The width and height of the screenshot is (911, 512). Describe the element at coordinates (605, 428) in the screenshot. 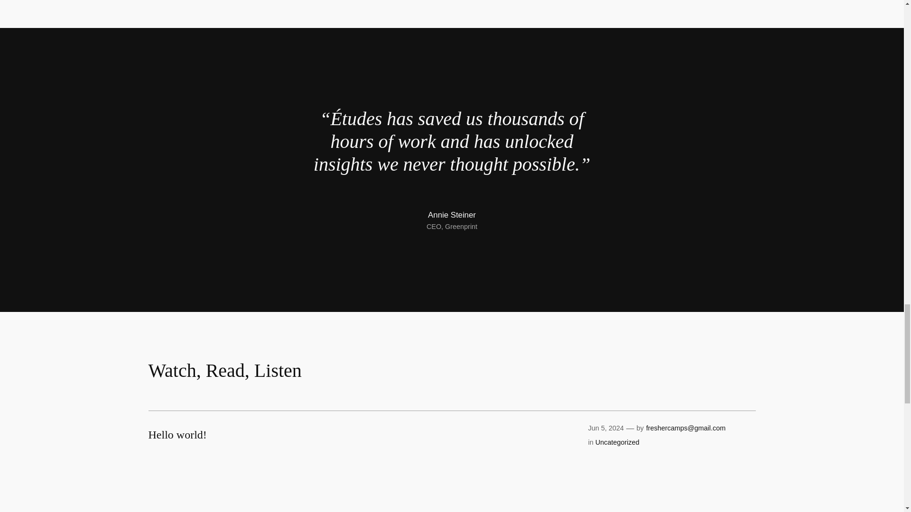

I see `Jun 5, 2024` at that location.